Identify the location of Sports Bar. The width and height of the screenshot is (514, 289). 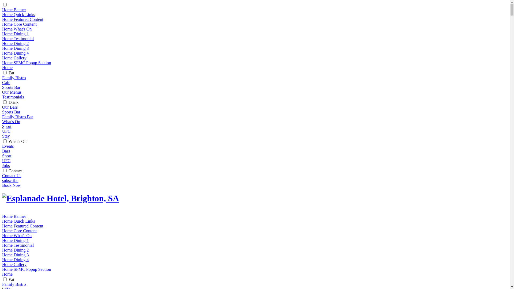
(11, 87).